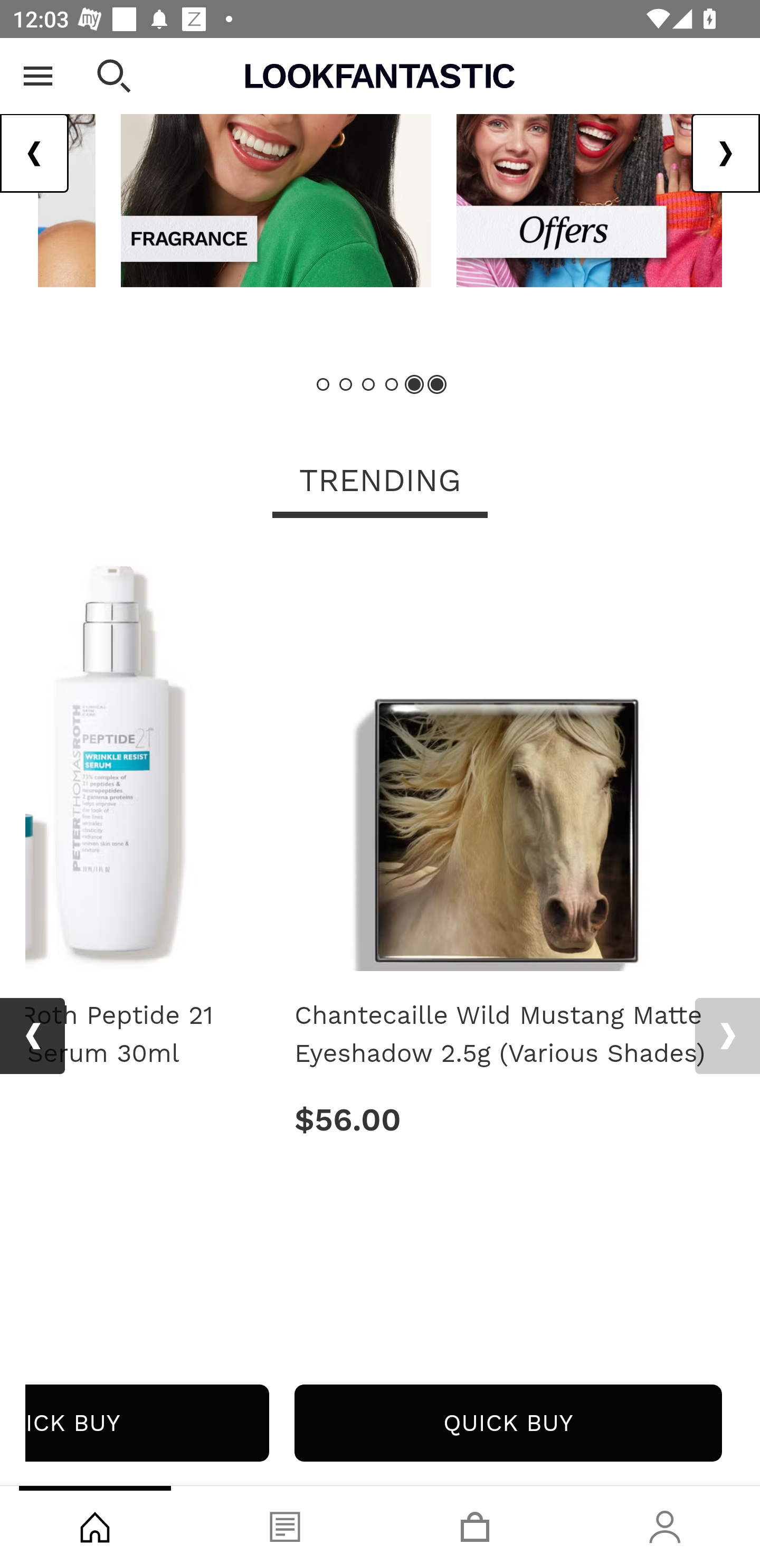  Describe the element at coordinates (346, 385) in the screenshot. I see `Slide 2` at that location.